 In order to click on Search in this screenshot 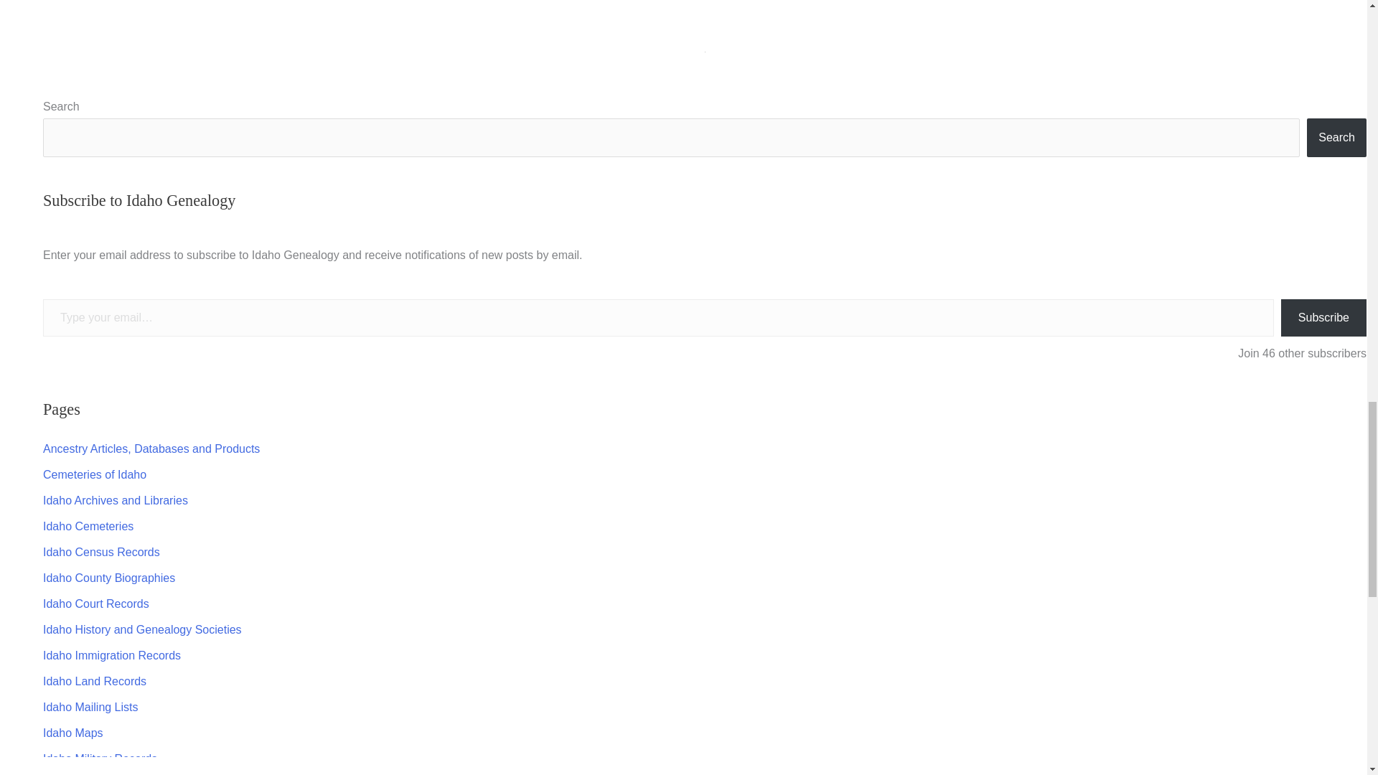, I will do `click(1336, 138)`.